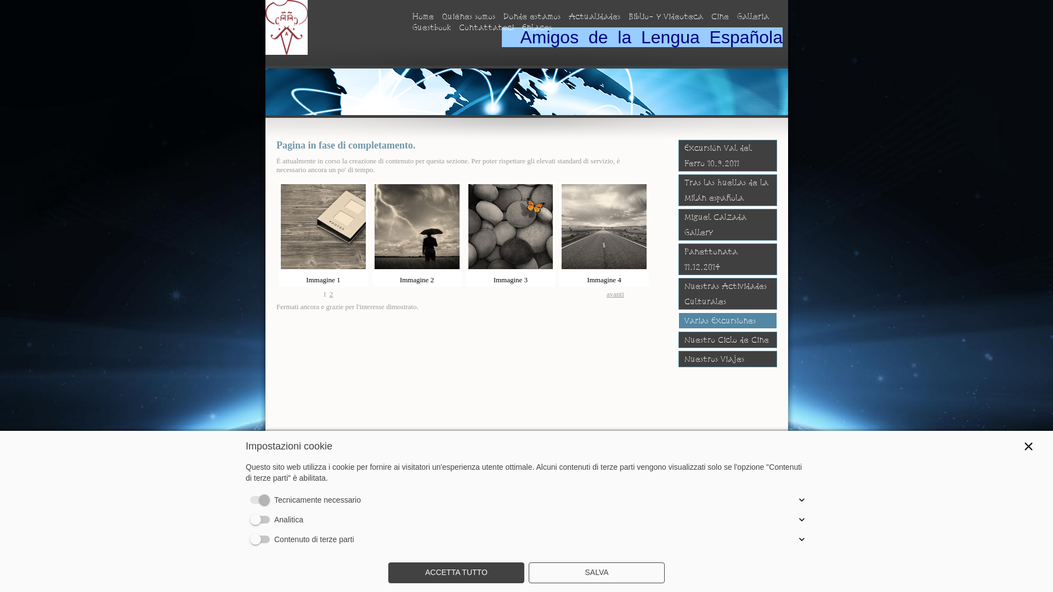  What do you see at coordinates (387, 498) in the screenshot?
I see `Guestbook` at bounding box center [387, 498].